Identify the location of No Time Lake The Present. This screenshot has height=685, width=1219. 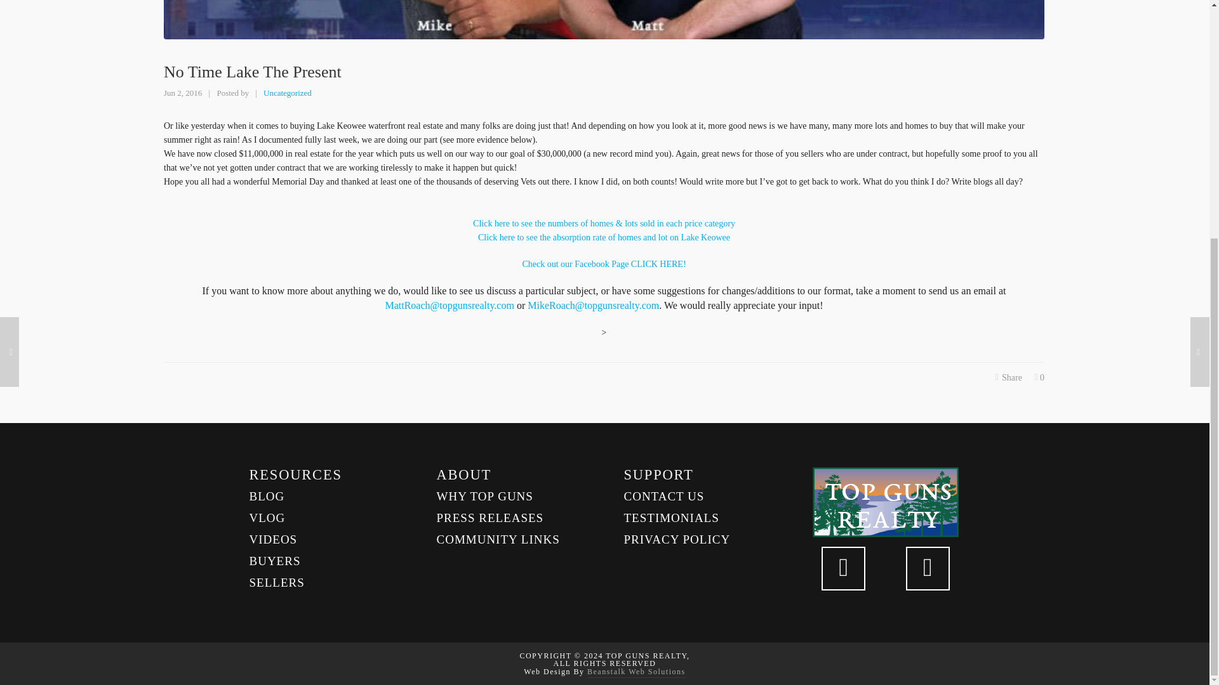
(604, 19).